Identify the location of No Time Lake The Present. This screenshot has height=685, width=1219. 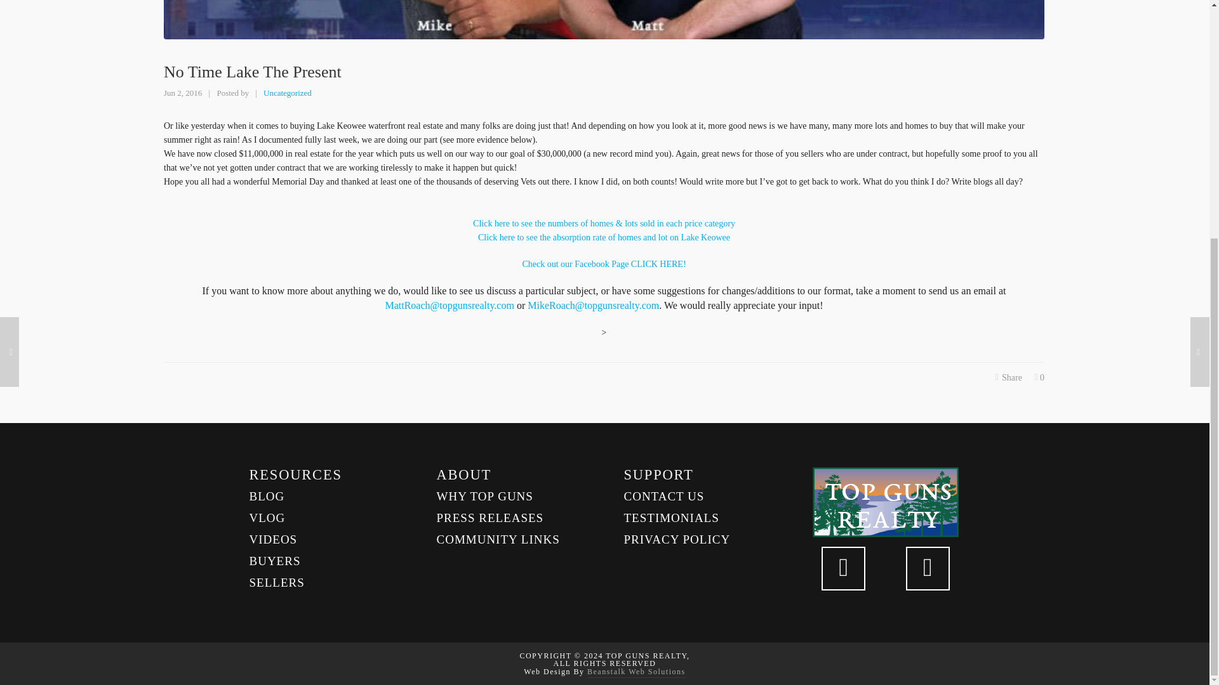
(604, 19).